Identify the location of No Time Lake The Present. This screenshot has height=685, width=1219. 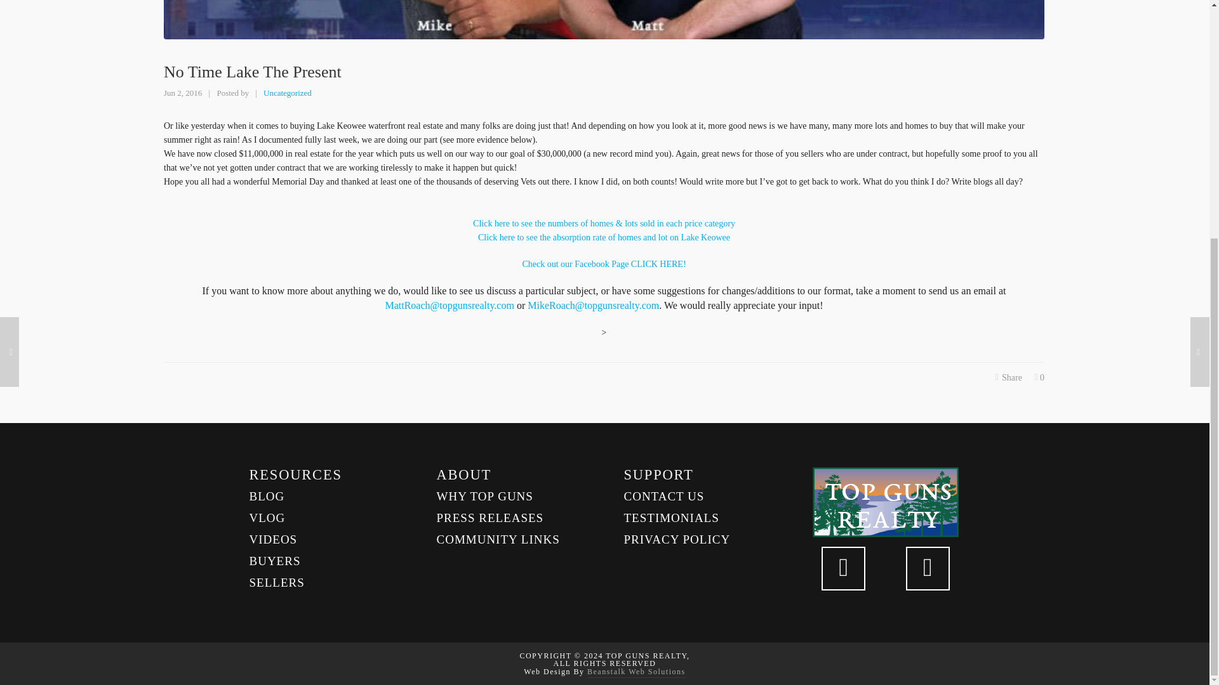
(604, 19).